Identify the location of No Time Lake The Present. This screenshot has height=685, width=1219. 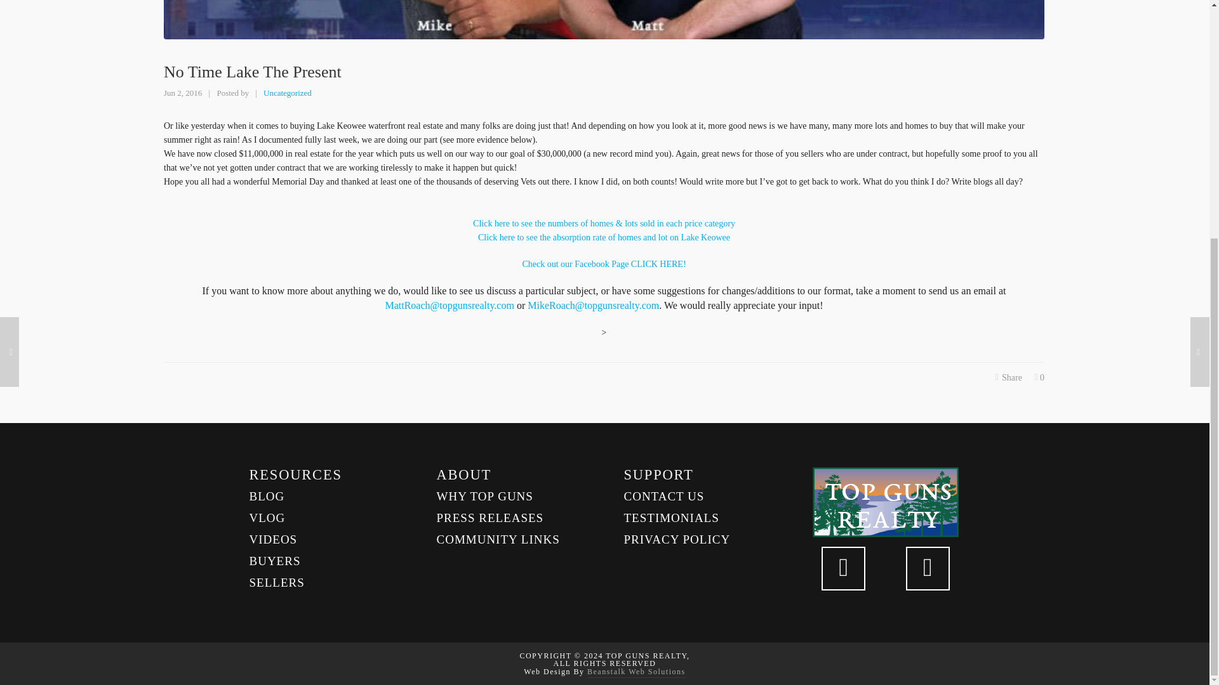
(604, 19).